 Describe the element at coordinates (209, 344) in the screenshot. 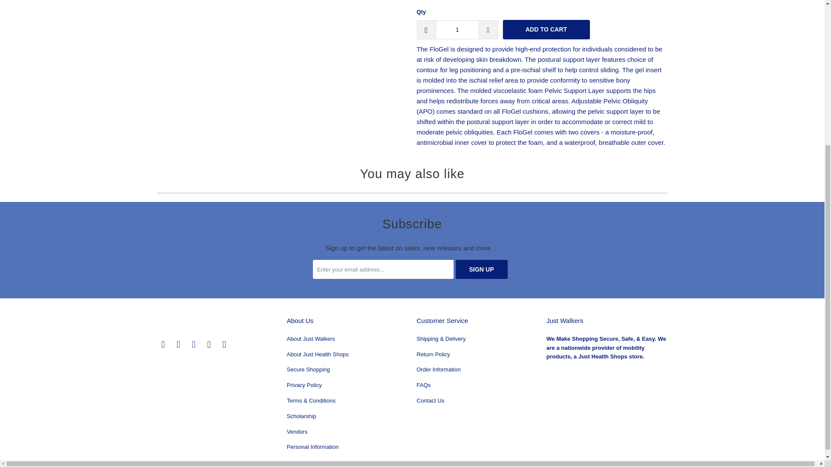

I see `Just Walkers on Instagram` at that location.